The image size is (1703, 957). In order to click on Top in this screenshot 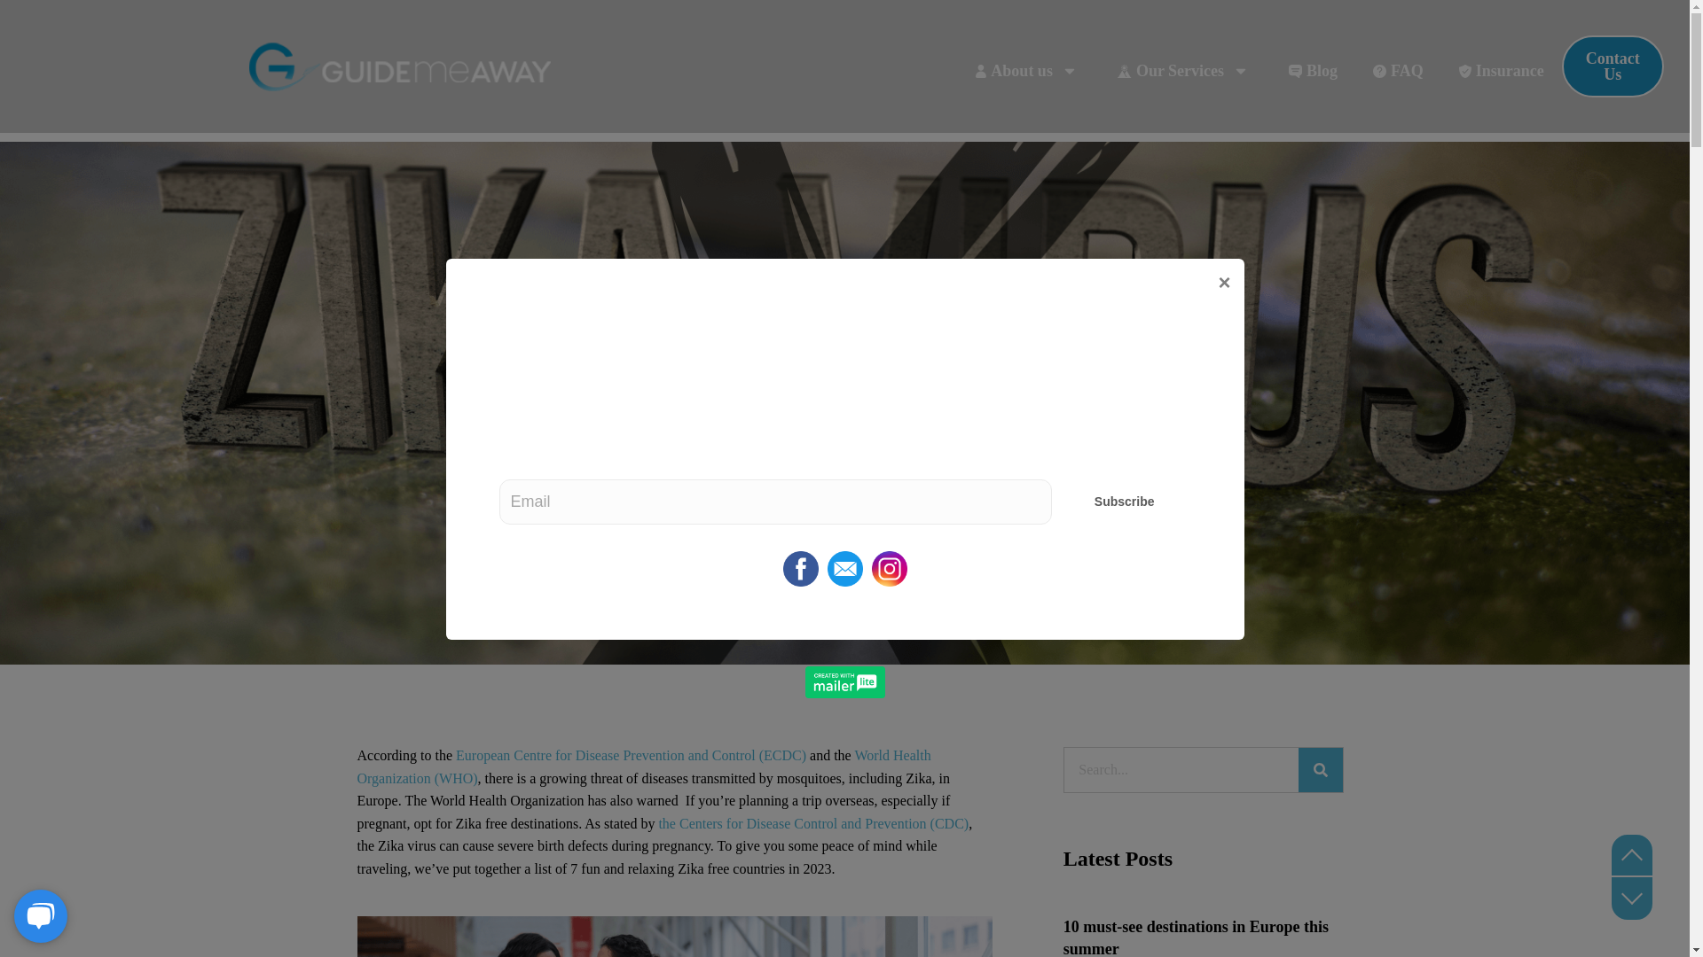, I will do `click(1631, 854)`.